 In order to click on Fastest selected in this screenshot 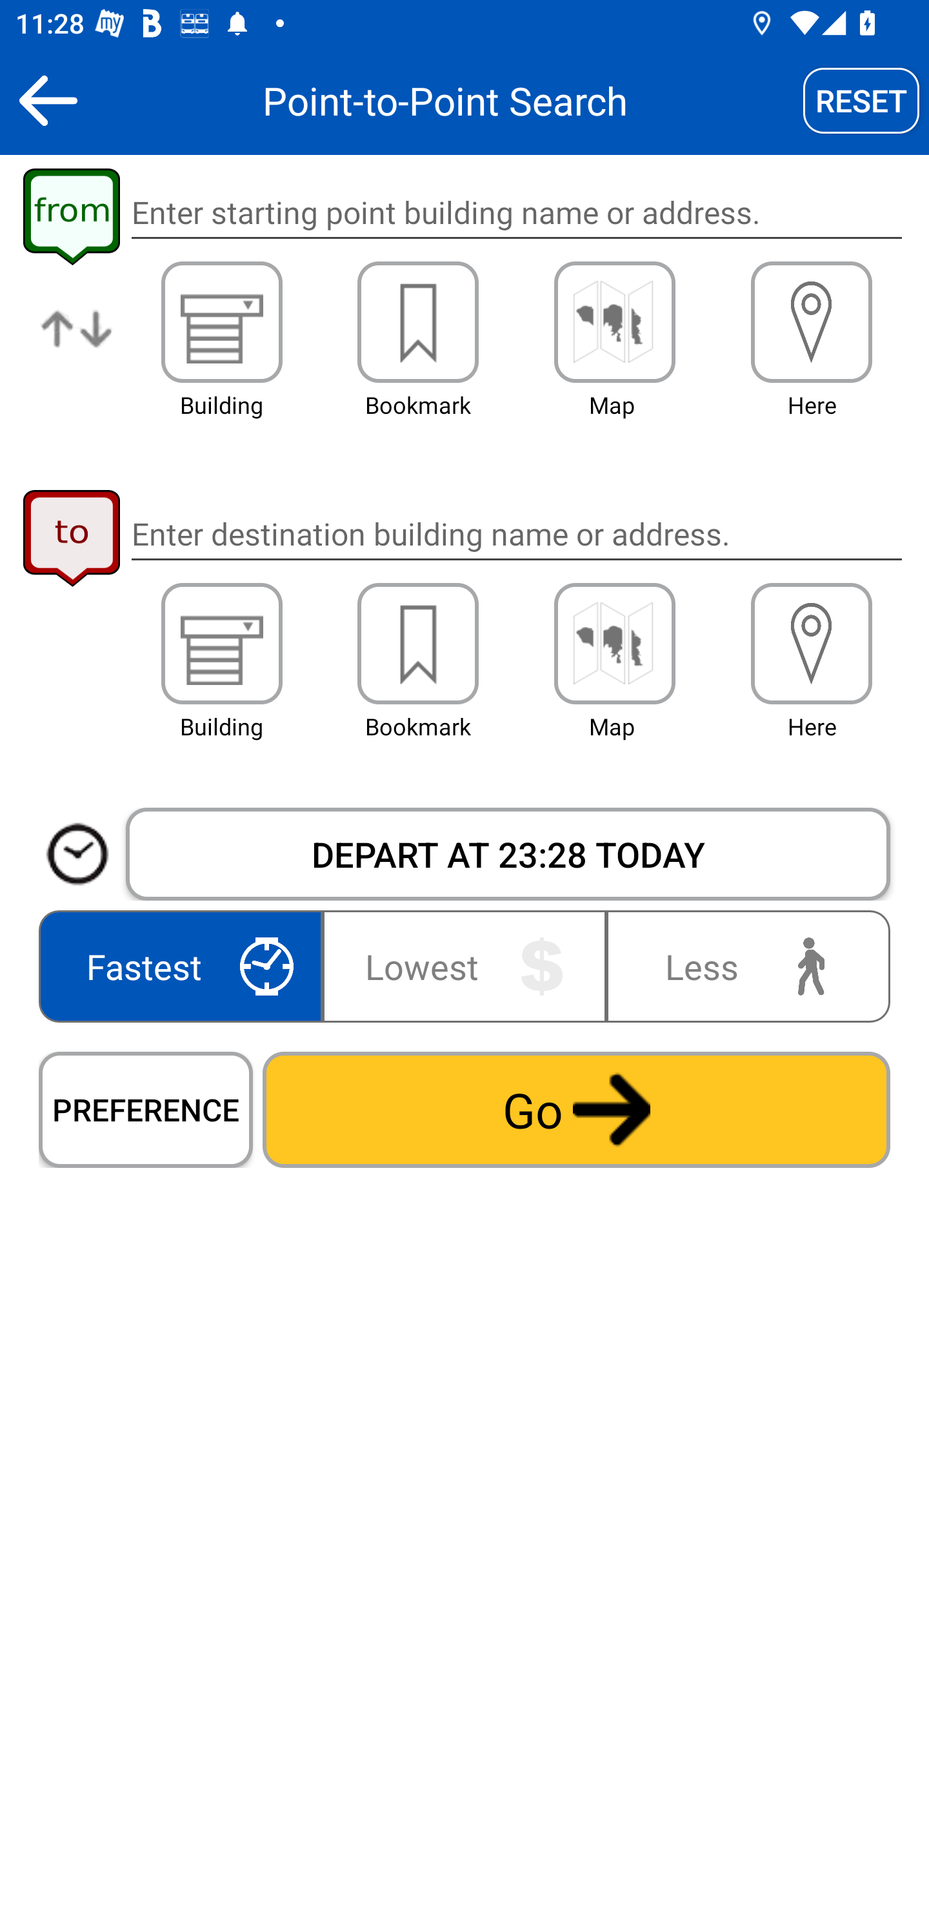, I will do `click(185, 966)`.